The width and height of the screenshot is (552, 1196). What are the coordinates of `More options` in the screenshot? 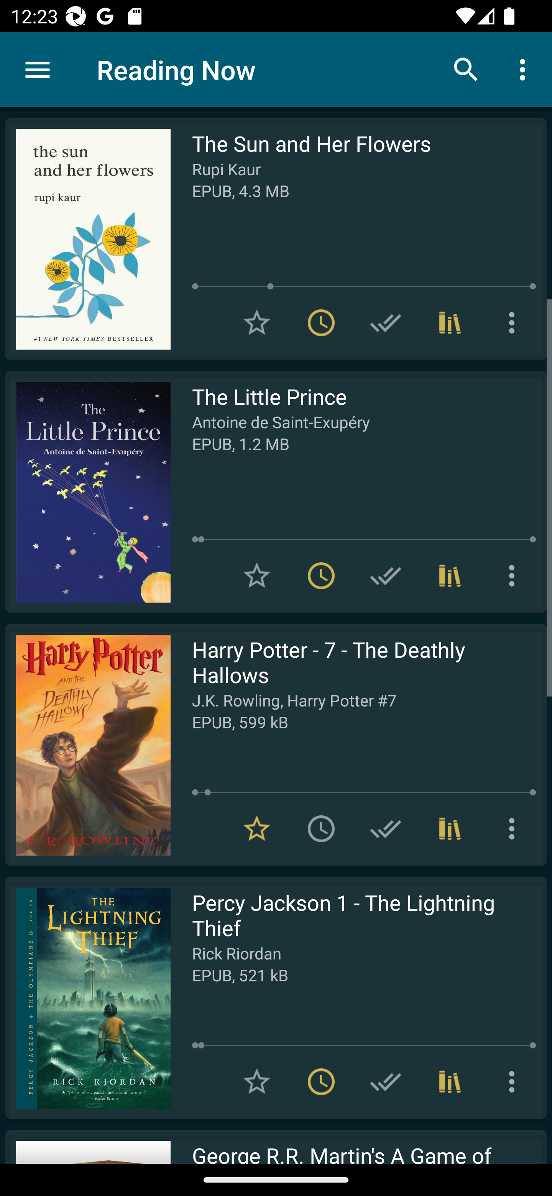 It's located at (514, 1082).